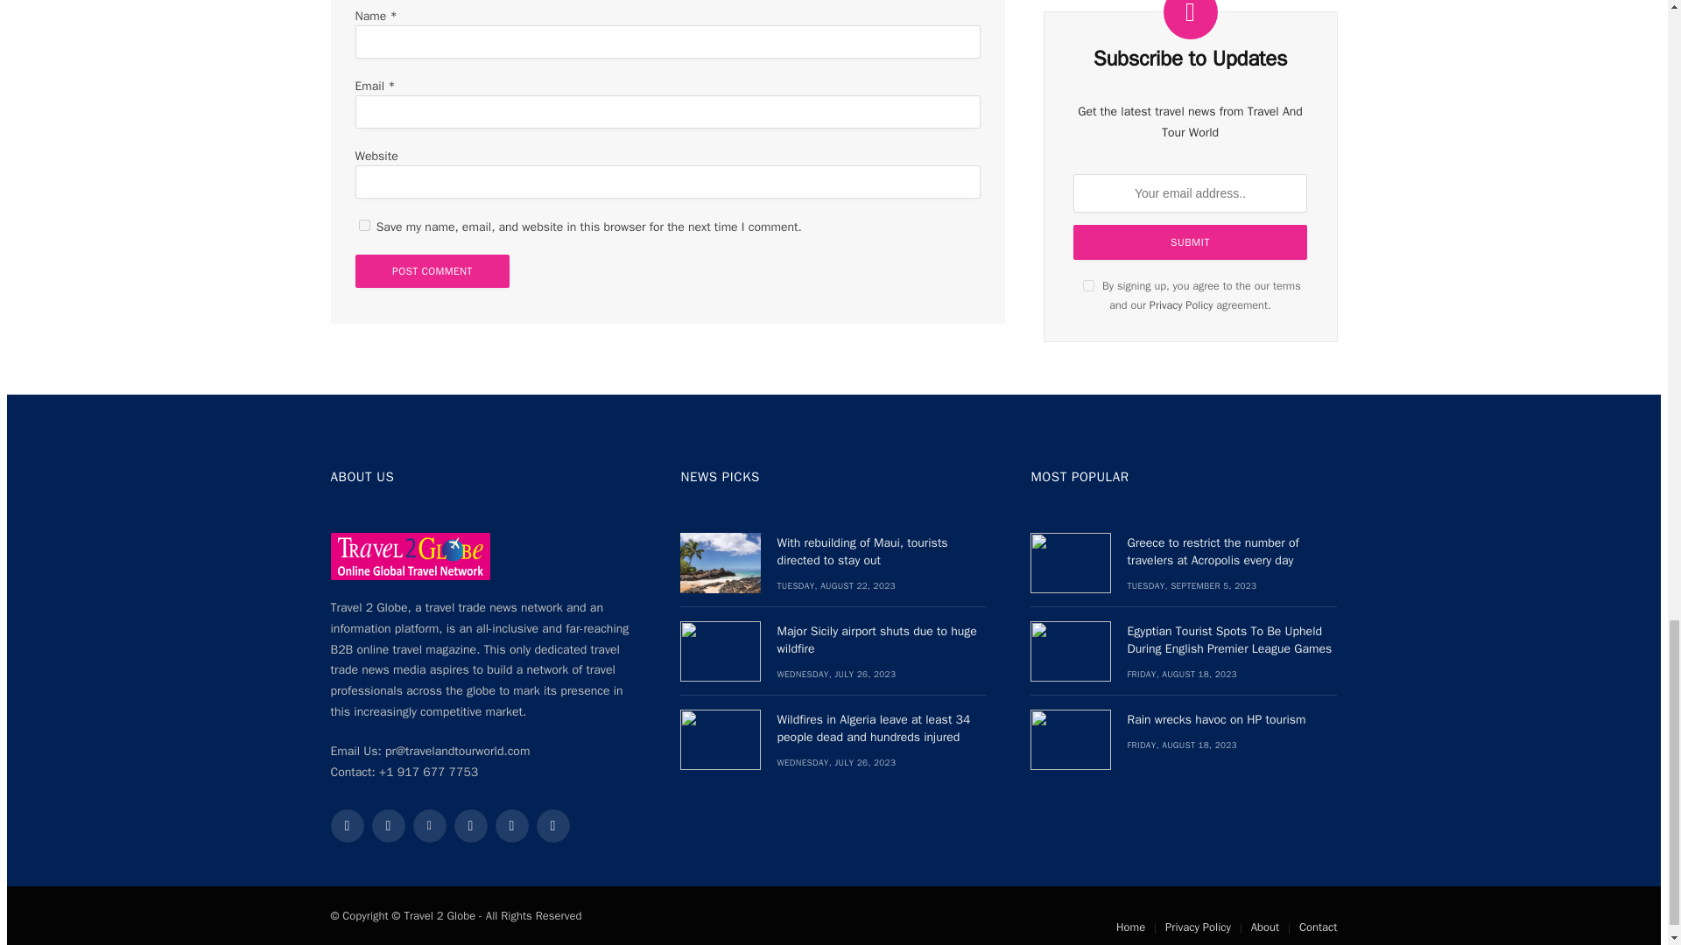 Image resolution: width=1681 pixels, height=945 pixels. I want to click on Post Comment, so click(433, 271).